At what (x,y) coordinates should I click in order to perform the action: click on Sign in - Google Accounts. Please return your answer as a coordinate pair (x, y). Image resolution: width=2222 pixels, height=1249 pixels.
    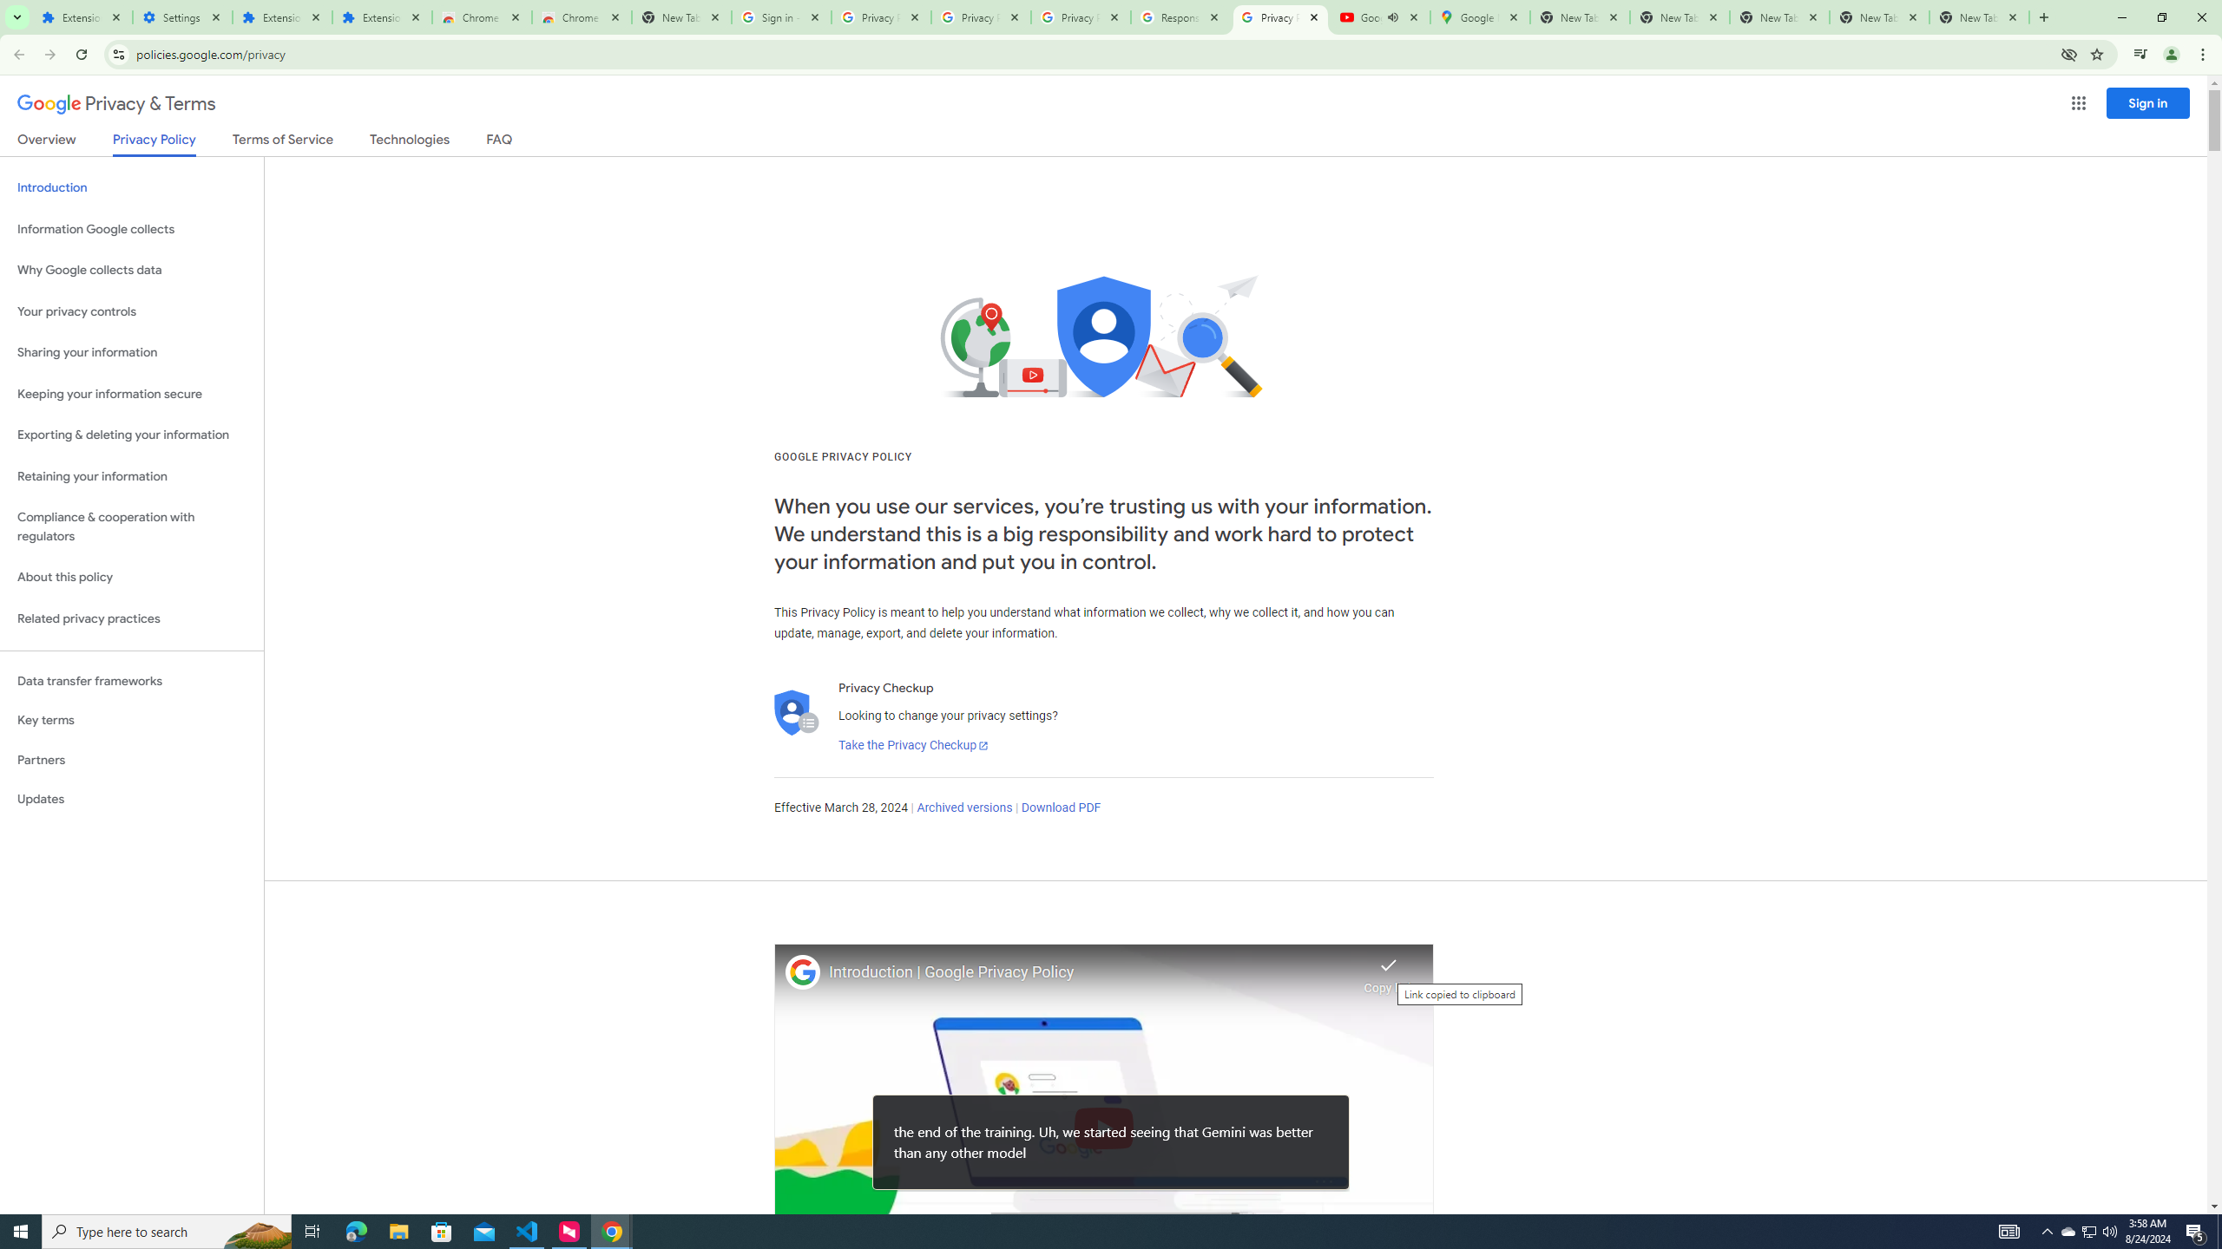
    Looking at the image, I should click on (781, 17).